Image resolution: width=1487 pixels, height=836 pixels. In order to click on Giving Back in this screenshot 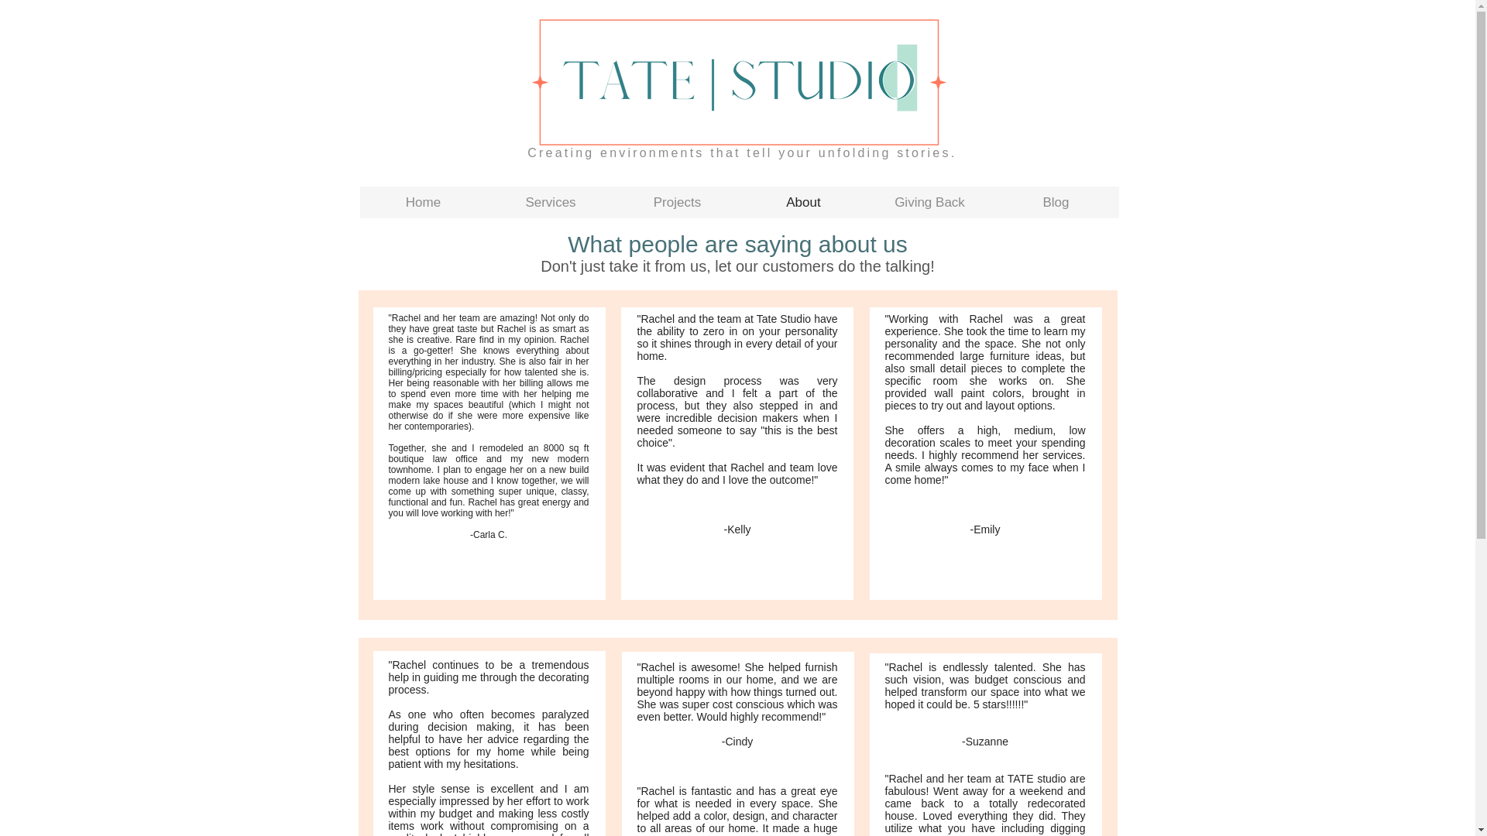, I will do `click(928, 201)`.